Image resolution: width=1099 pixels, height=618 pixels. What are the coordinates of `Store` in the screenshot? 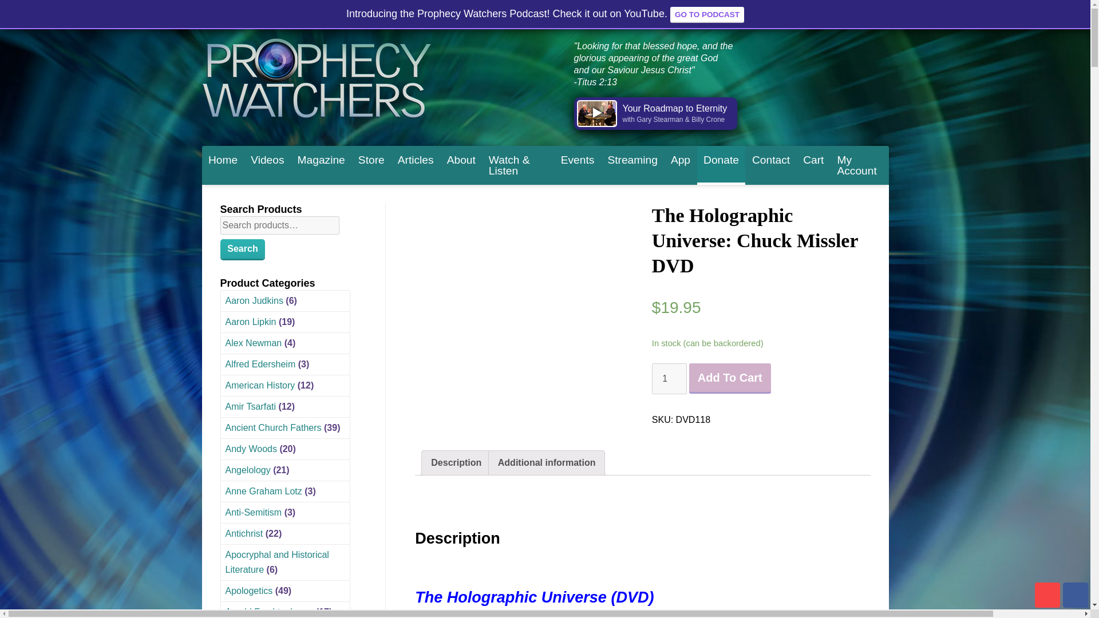 It's located at (371, 159).